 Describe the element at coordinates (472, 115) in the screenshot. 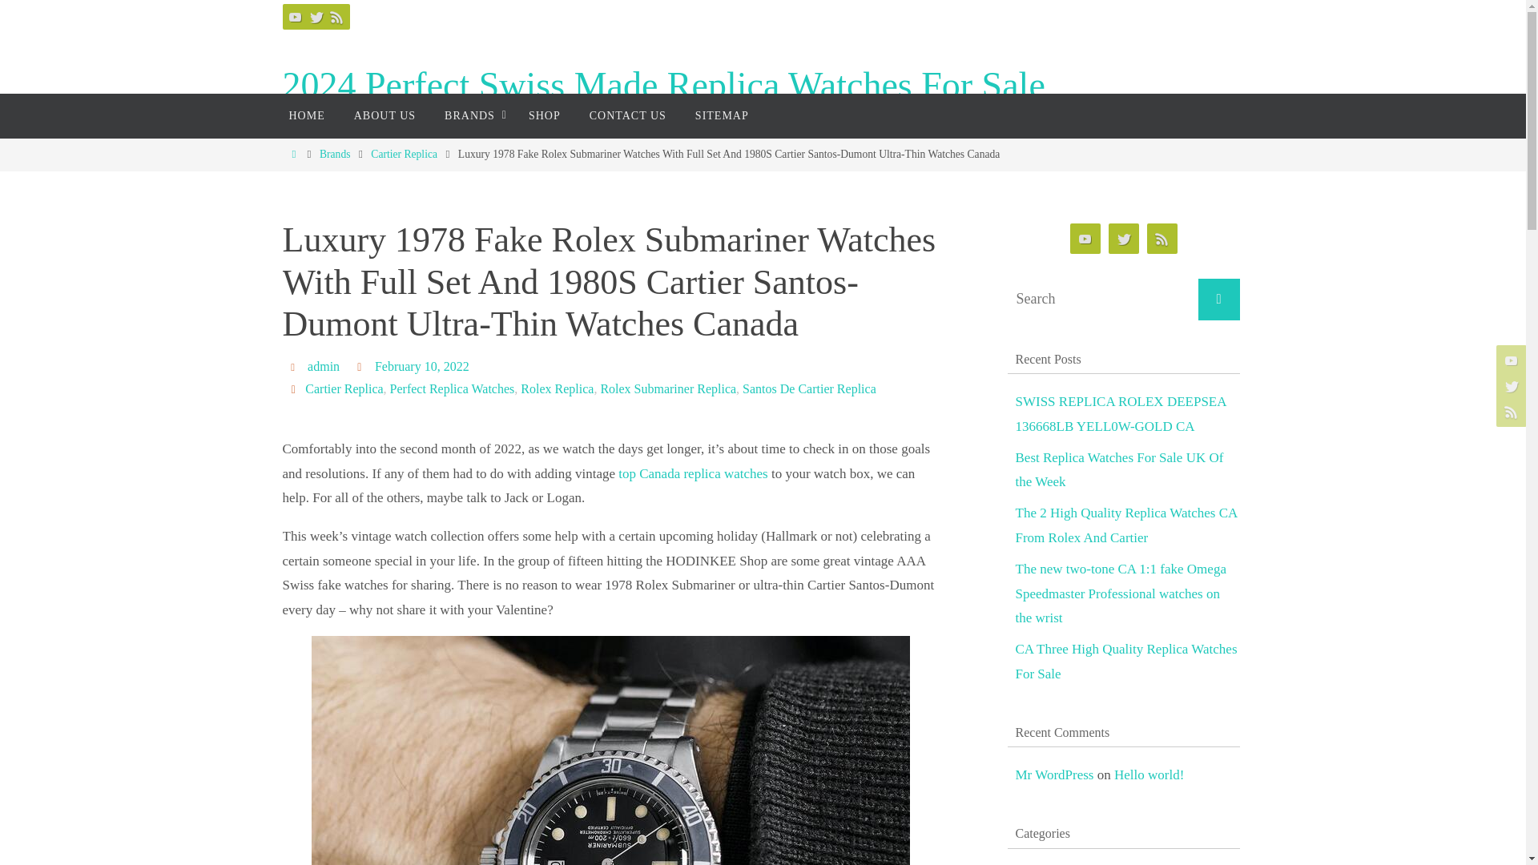

I see `BRANDS` at that location.